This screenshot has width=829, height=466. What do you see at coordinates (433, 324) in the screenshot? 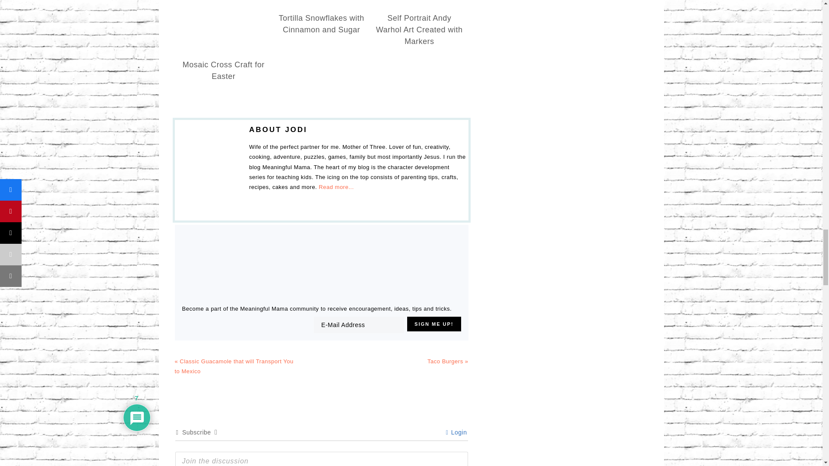
I see `Sign Me Up!` at bounding box center [433, 324].